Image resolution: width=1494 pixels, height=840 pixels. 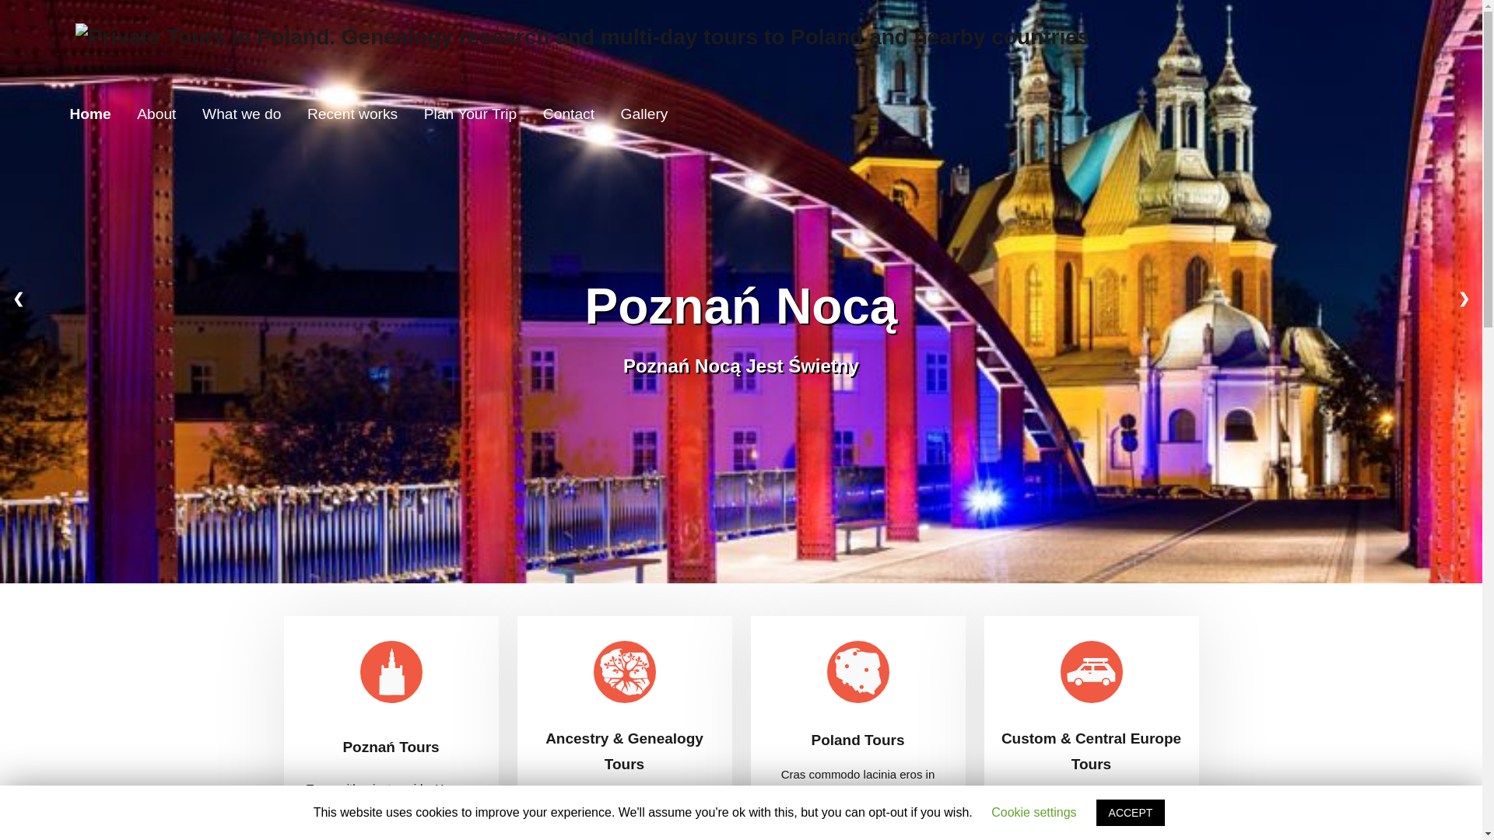 I want to click on Home, so click(x=90, y=113).